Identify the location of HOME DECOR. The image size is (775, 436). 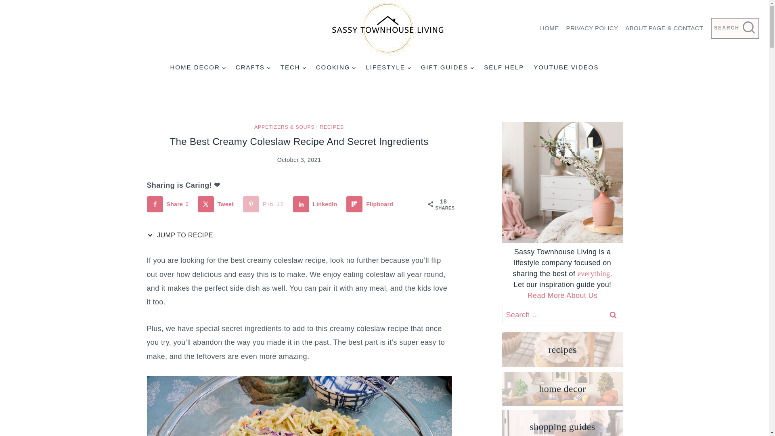
(197, 67).